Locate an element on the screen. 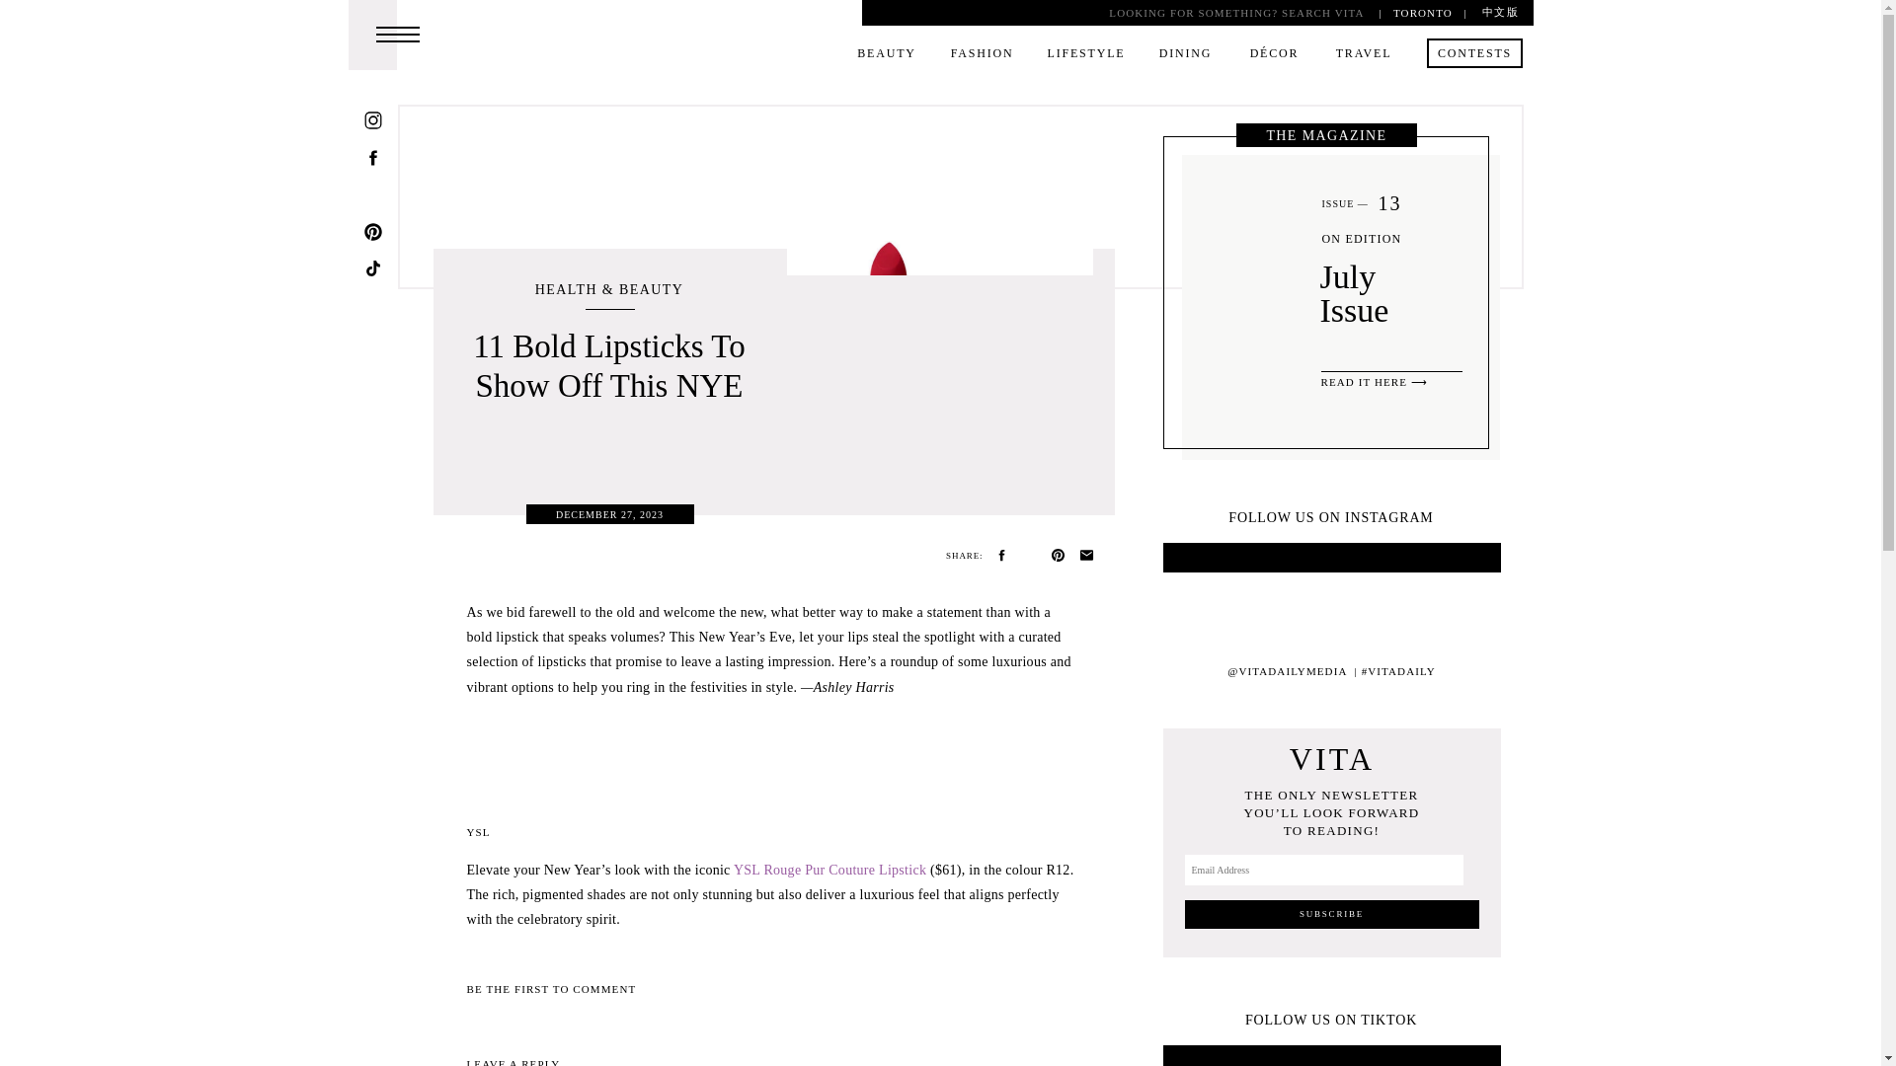 The image size is (1896, 1066). TORONTO is located at coordinates (1422, 12).